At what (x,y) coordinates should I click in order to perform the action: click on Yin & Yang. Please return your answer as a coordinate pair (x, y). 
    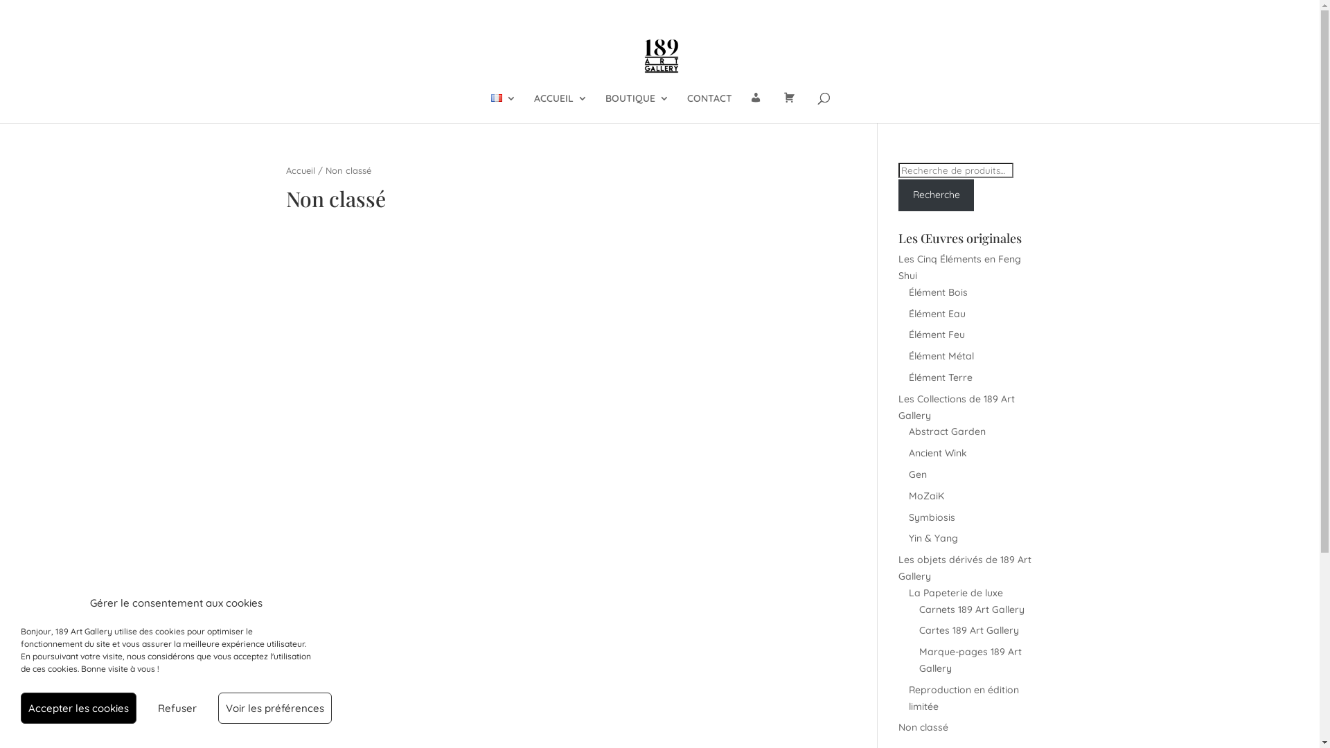
    Looking at the image, I should click on (934, 538).